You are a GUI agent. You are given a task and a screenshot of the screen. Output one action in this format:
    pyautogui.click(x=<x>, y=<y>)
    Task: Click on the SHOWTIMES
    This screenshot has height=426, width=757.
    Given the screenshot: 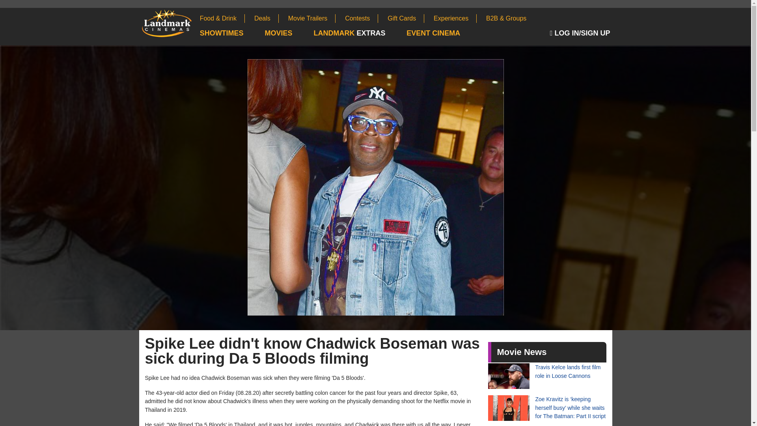 What is the action you would take?
    pyautogui.click(x=231, y=34)
    